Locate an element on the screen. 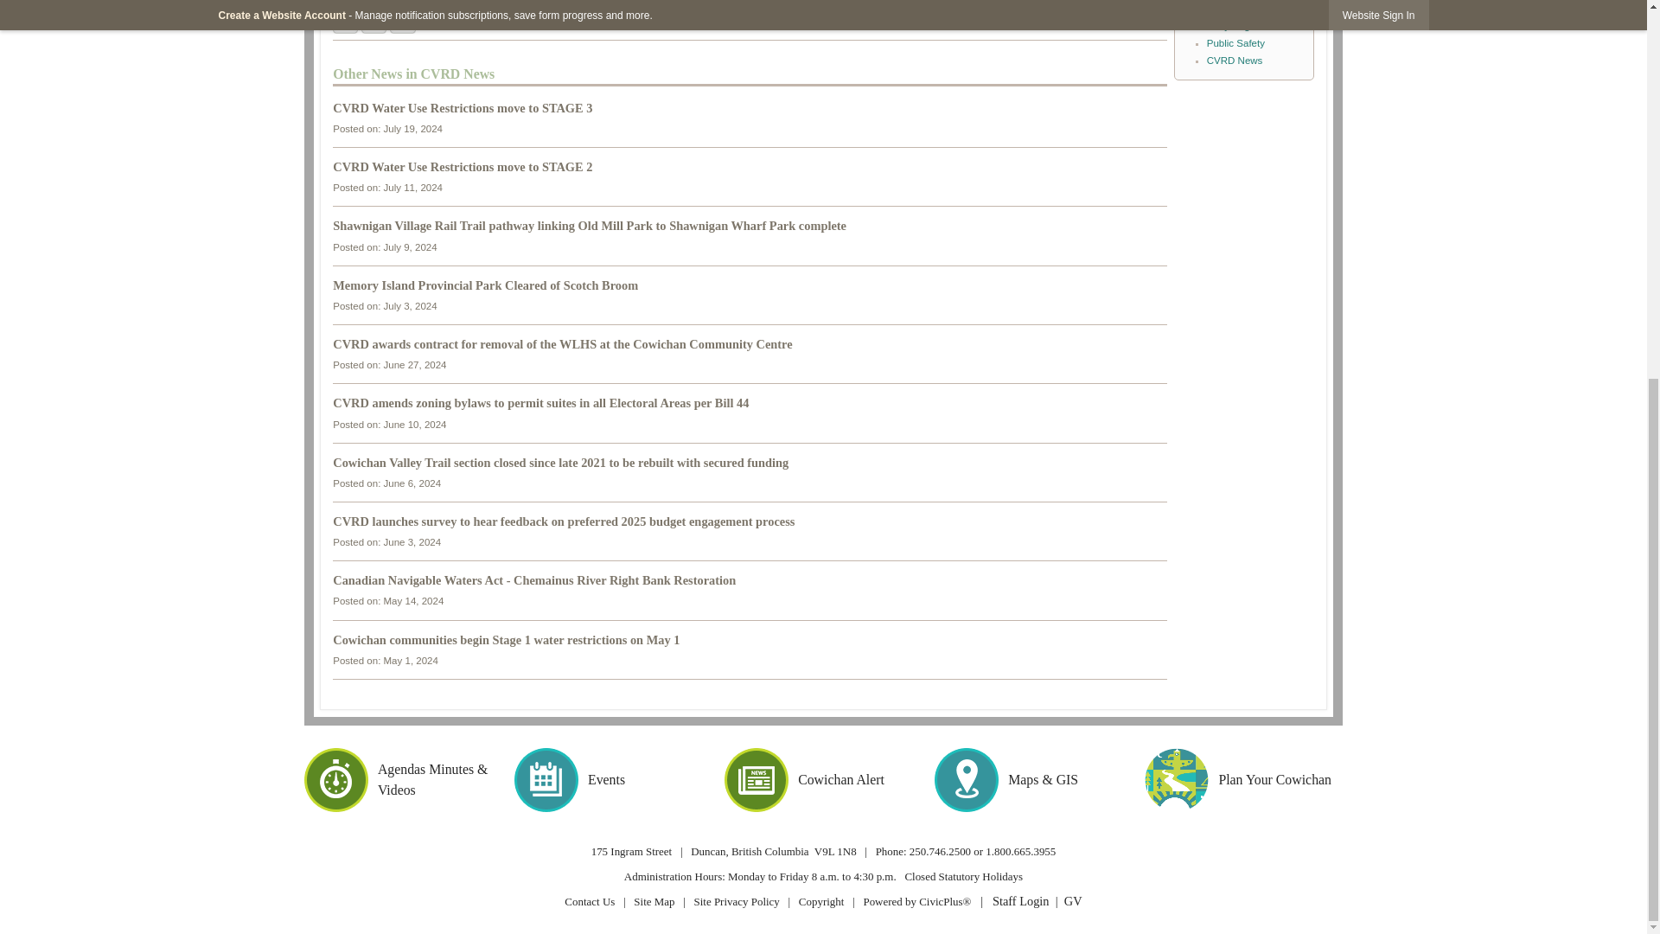 The width and height of the screenshot is (1660, 934). Share via Email is located at coordinates (402, 22).